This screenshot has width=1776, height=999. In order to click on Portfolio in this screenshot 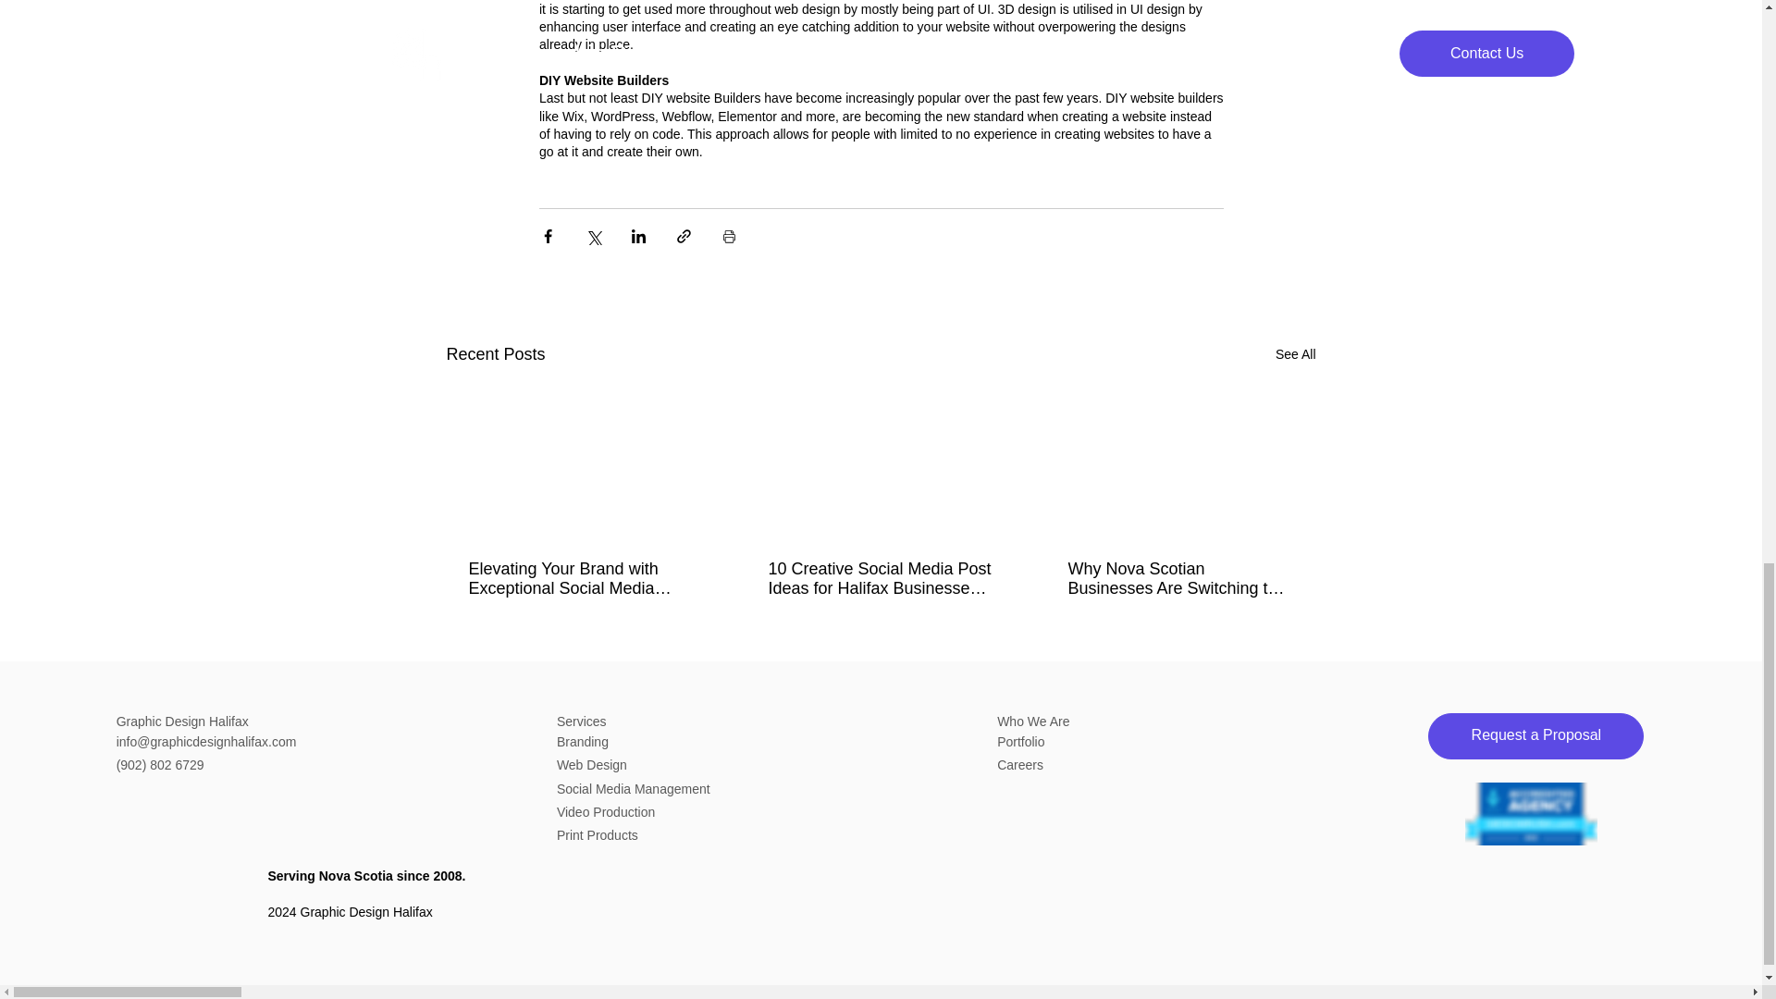, I will do `click(1019, 742)`.